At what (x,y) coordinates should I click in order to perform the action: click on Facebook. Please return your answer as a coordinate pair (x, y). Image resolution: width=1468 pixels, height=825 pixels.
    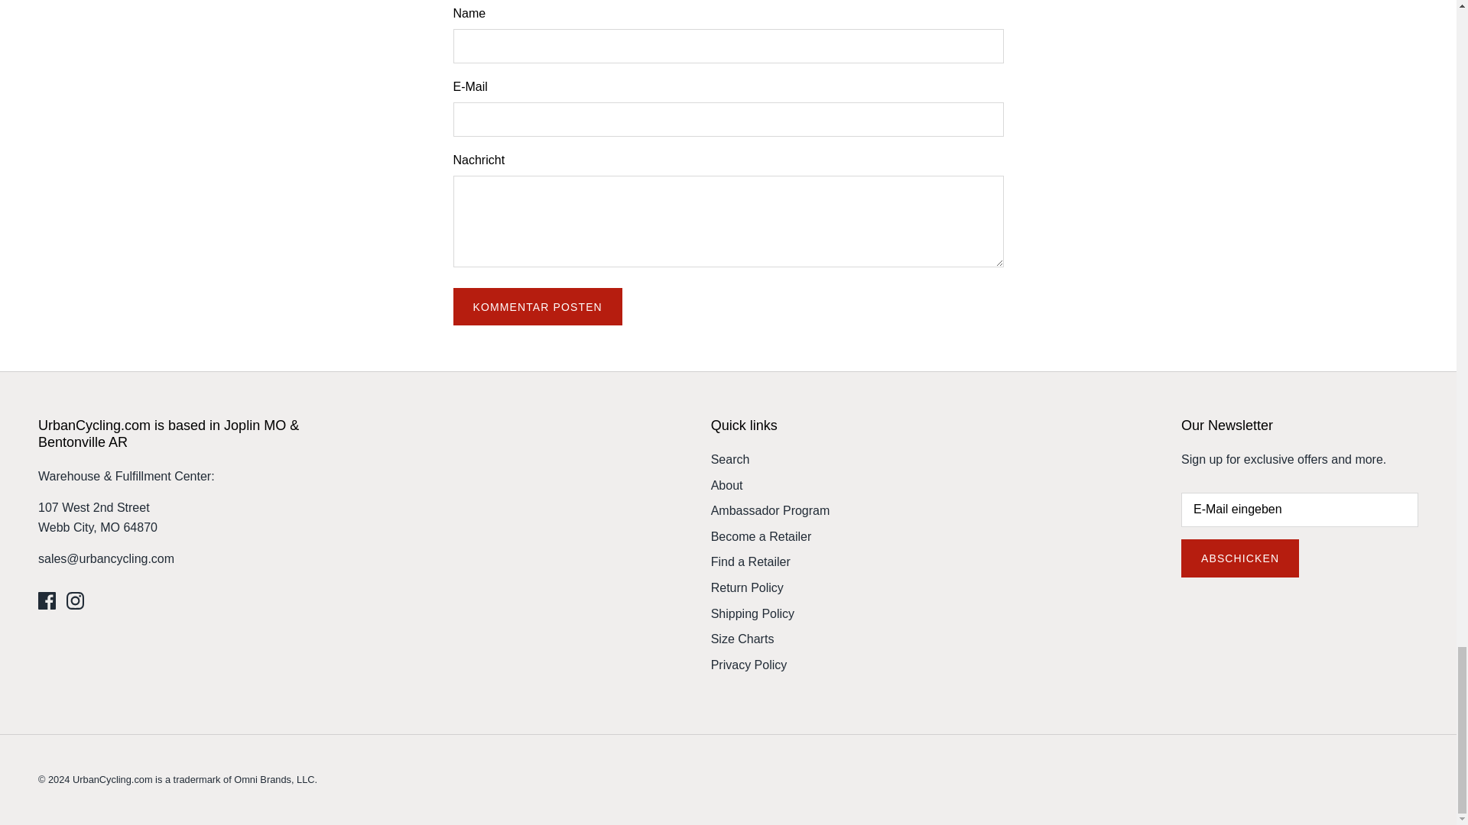
    Looking at the image, I should click on (46, 600).